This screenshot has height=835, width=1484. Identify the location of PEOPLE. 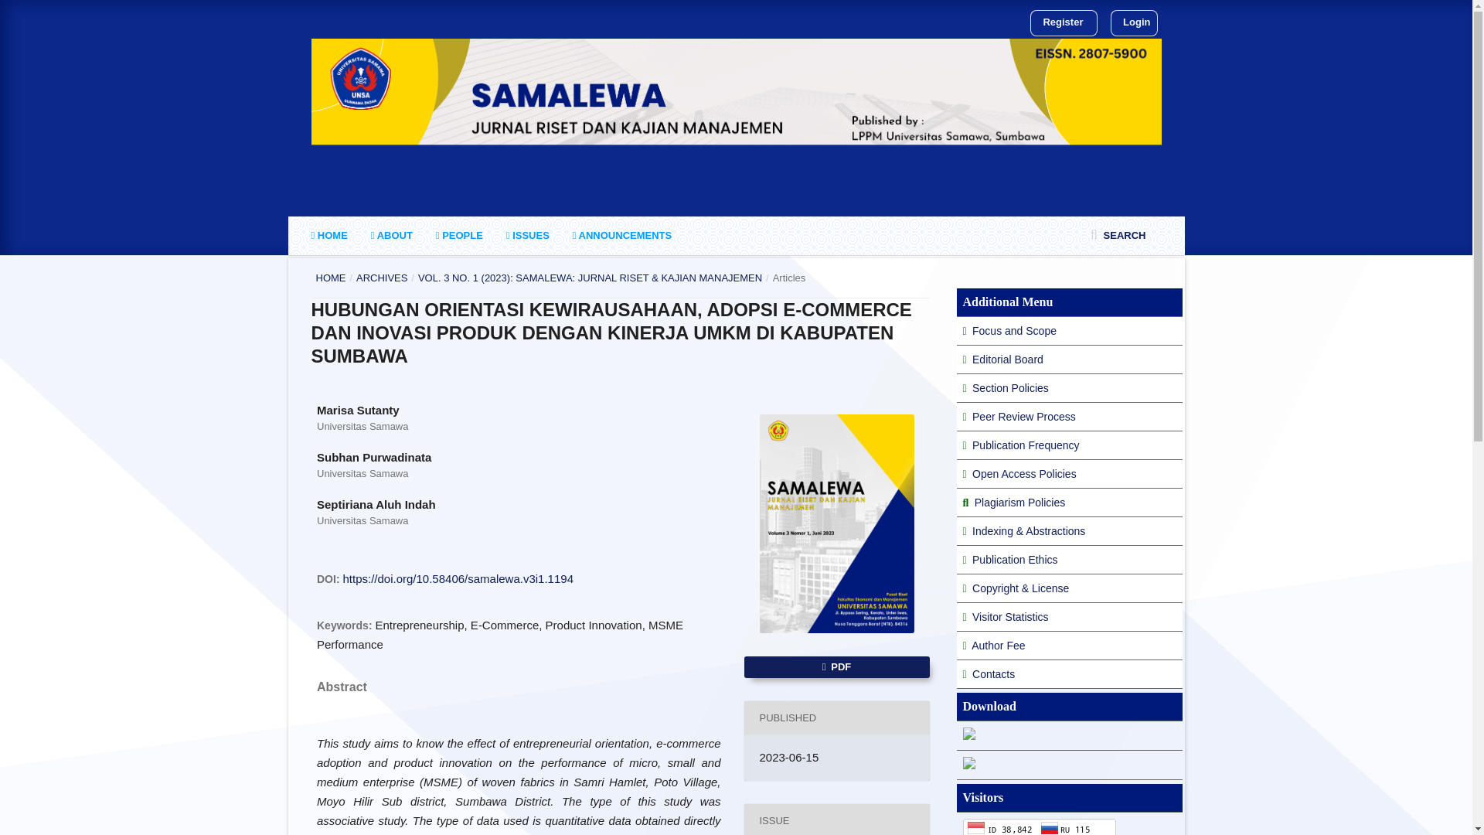
(459, 236).